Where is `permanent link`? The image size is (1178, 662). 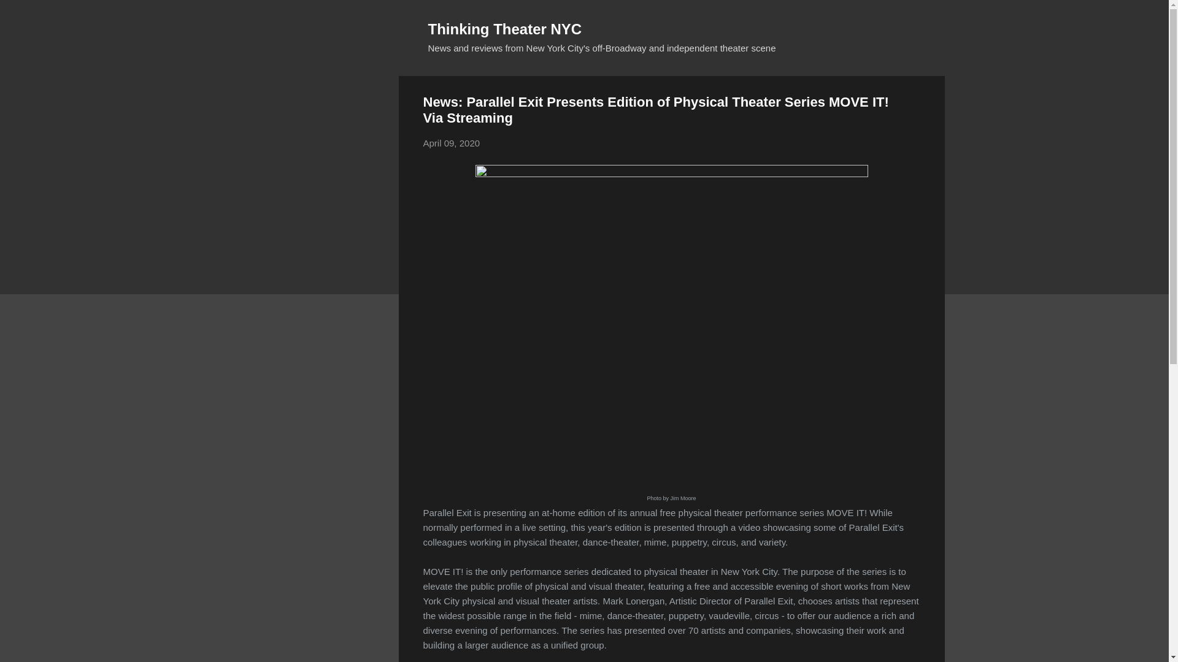 permanent link is located at coordinates (452, 142).